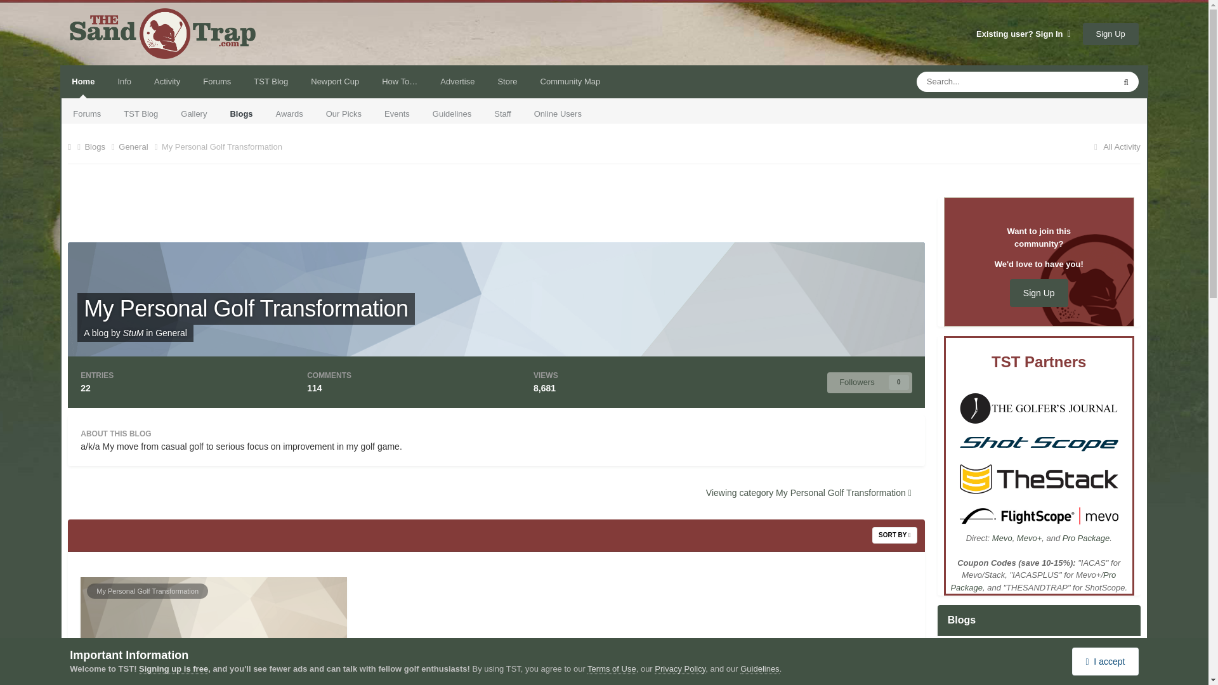 The width and height of the screenshot is (1218, 685). What do you see at coordinates (289, 114) in the screenshot?
I see `Awards` at bounding box center [289, 114].